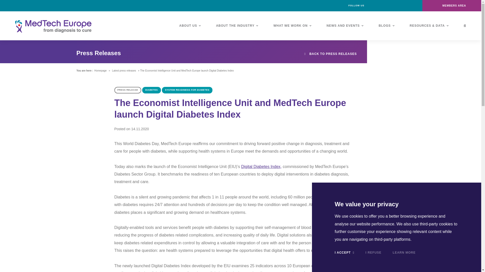 The image size is (485, 272). What do you see at coordinates (372, 6) in the screenshot?
I see `Facebook` at bounding box center [372, 6].